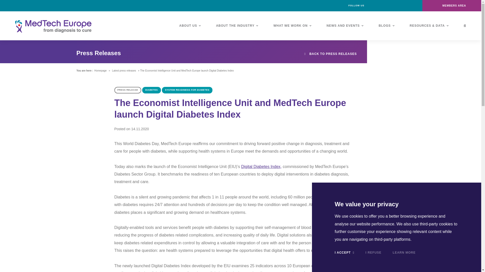 The image size is (485, 272). What do you see at coordinates (372, 6) in the screenshot?
I see `Facebook` at bounding box center [372, 6].